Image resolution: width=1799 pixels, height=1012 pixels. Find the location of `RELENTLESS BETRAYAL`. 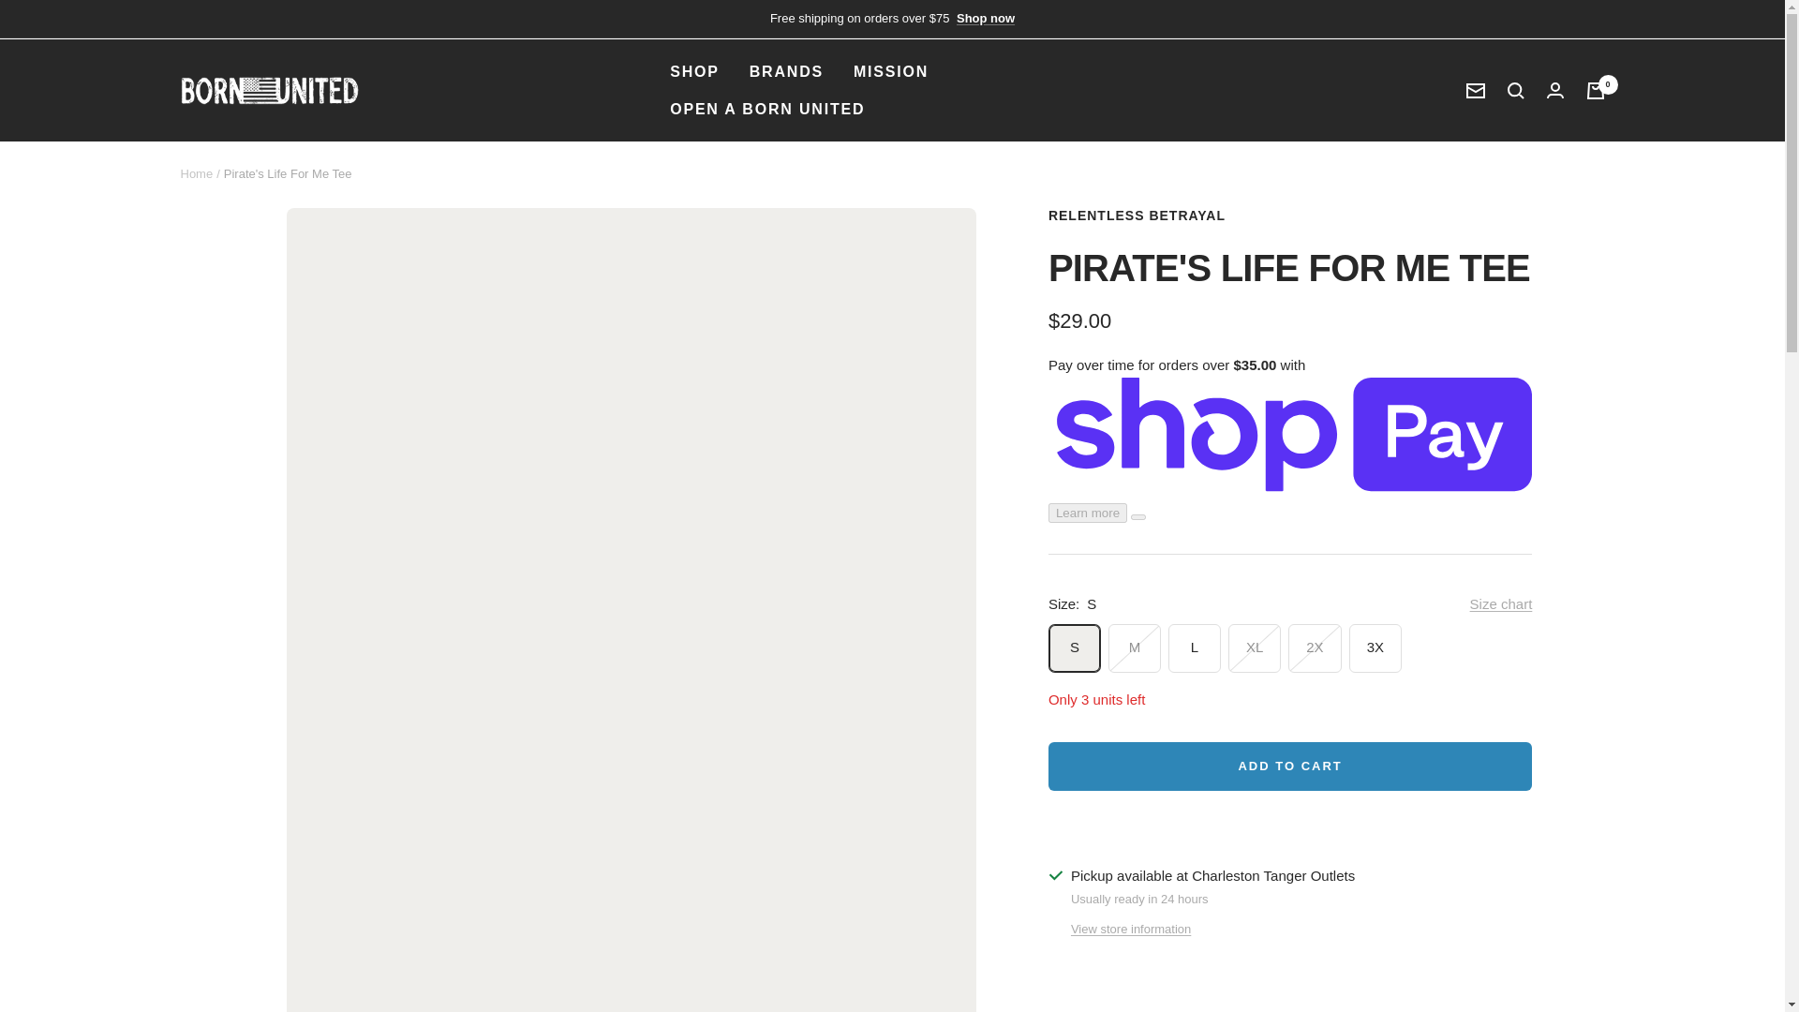

RELENTLESS BETRAYAL is located at coordinates (1137, 216).